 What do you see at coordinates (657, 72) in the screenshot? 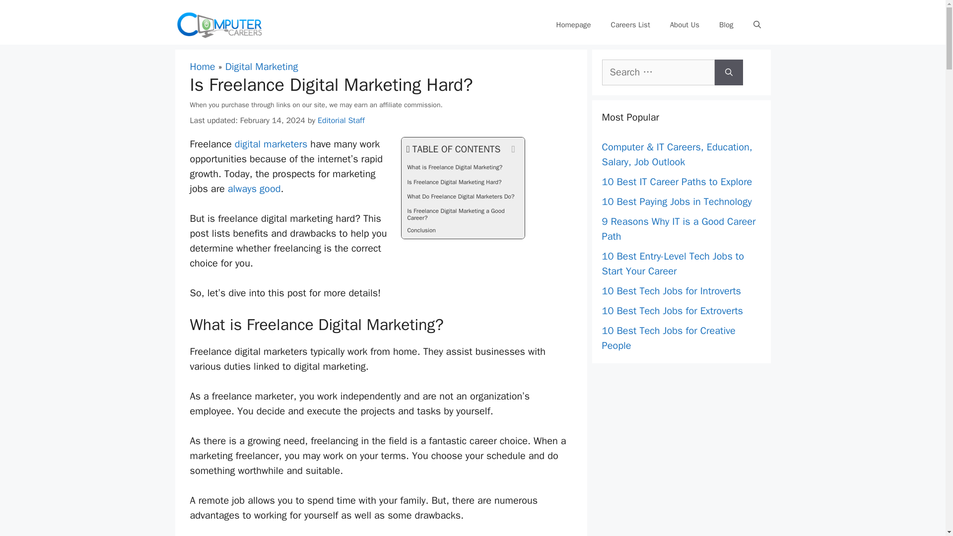
I see `Search for:` at bounding box center [657, 72].